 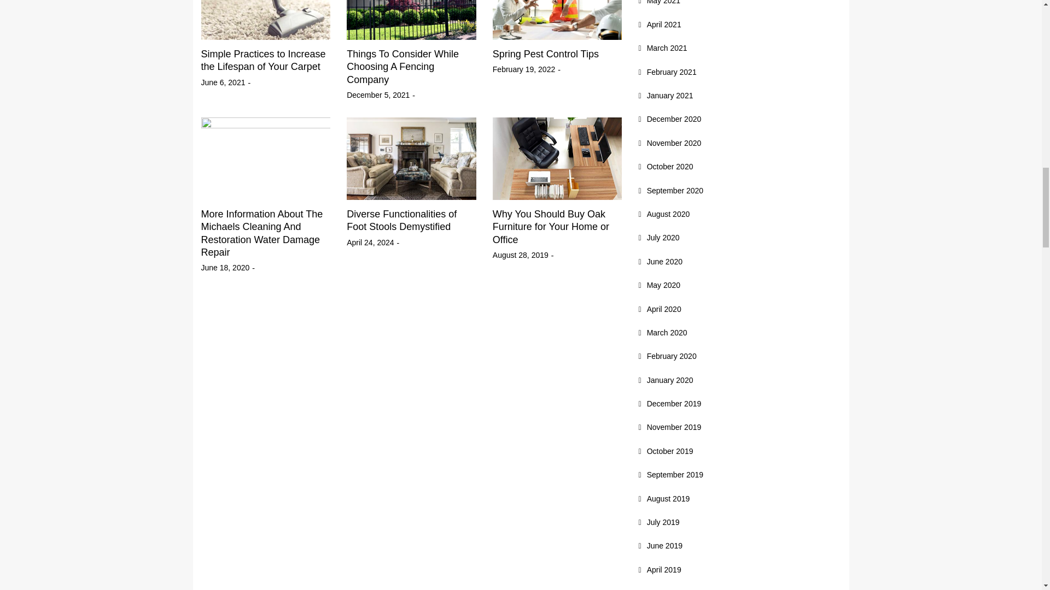 I want to click on Things To Consider While Choosing A Fencing Company, so click(x=402, y=67).